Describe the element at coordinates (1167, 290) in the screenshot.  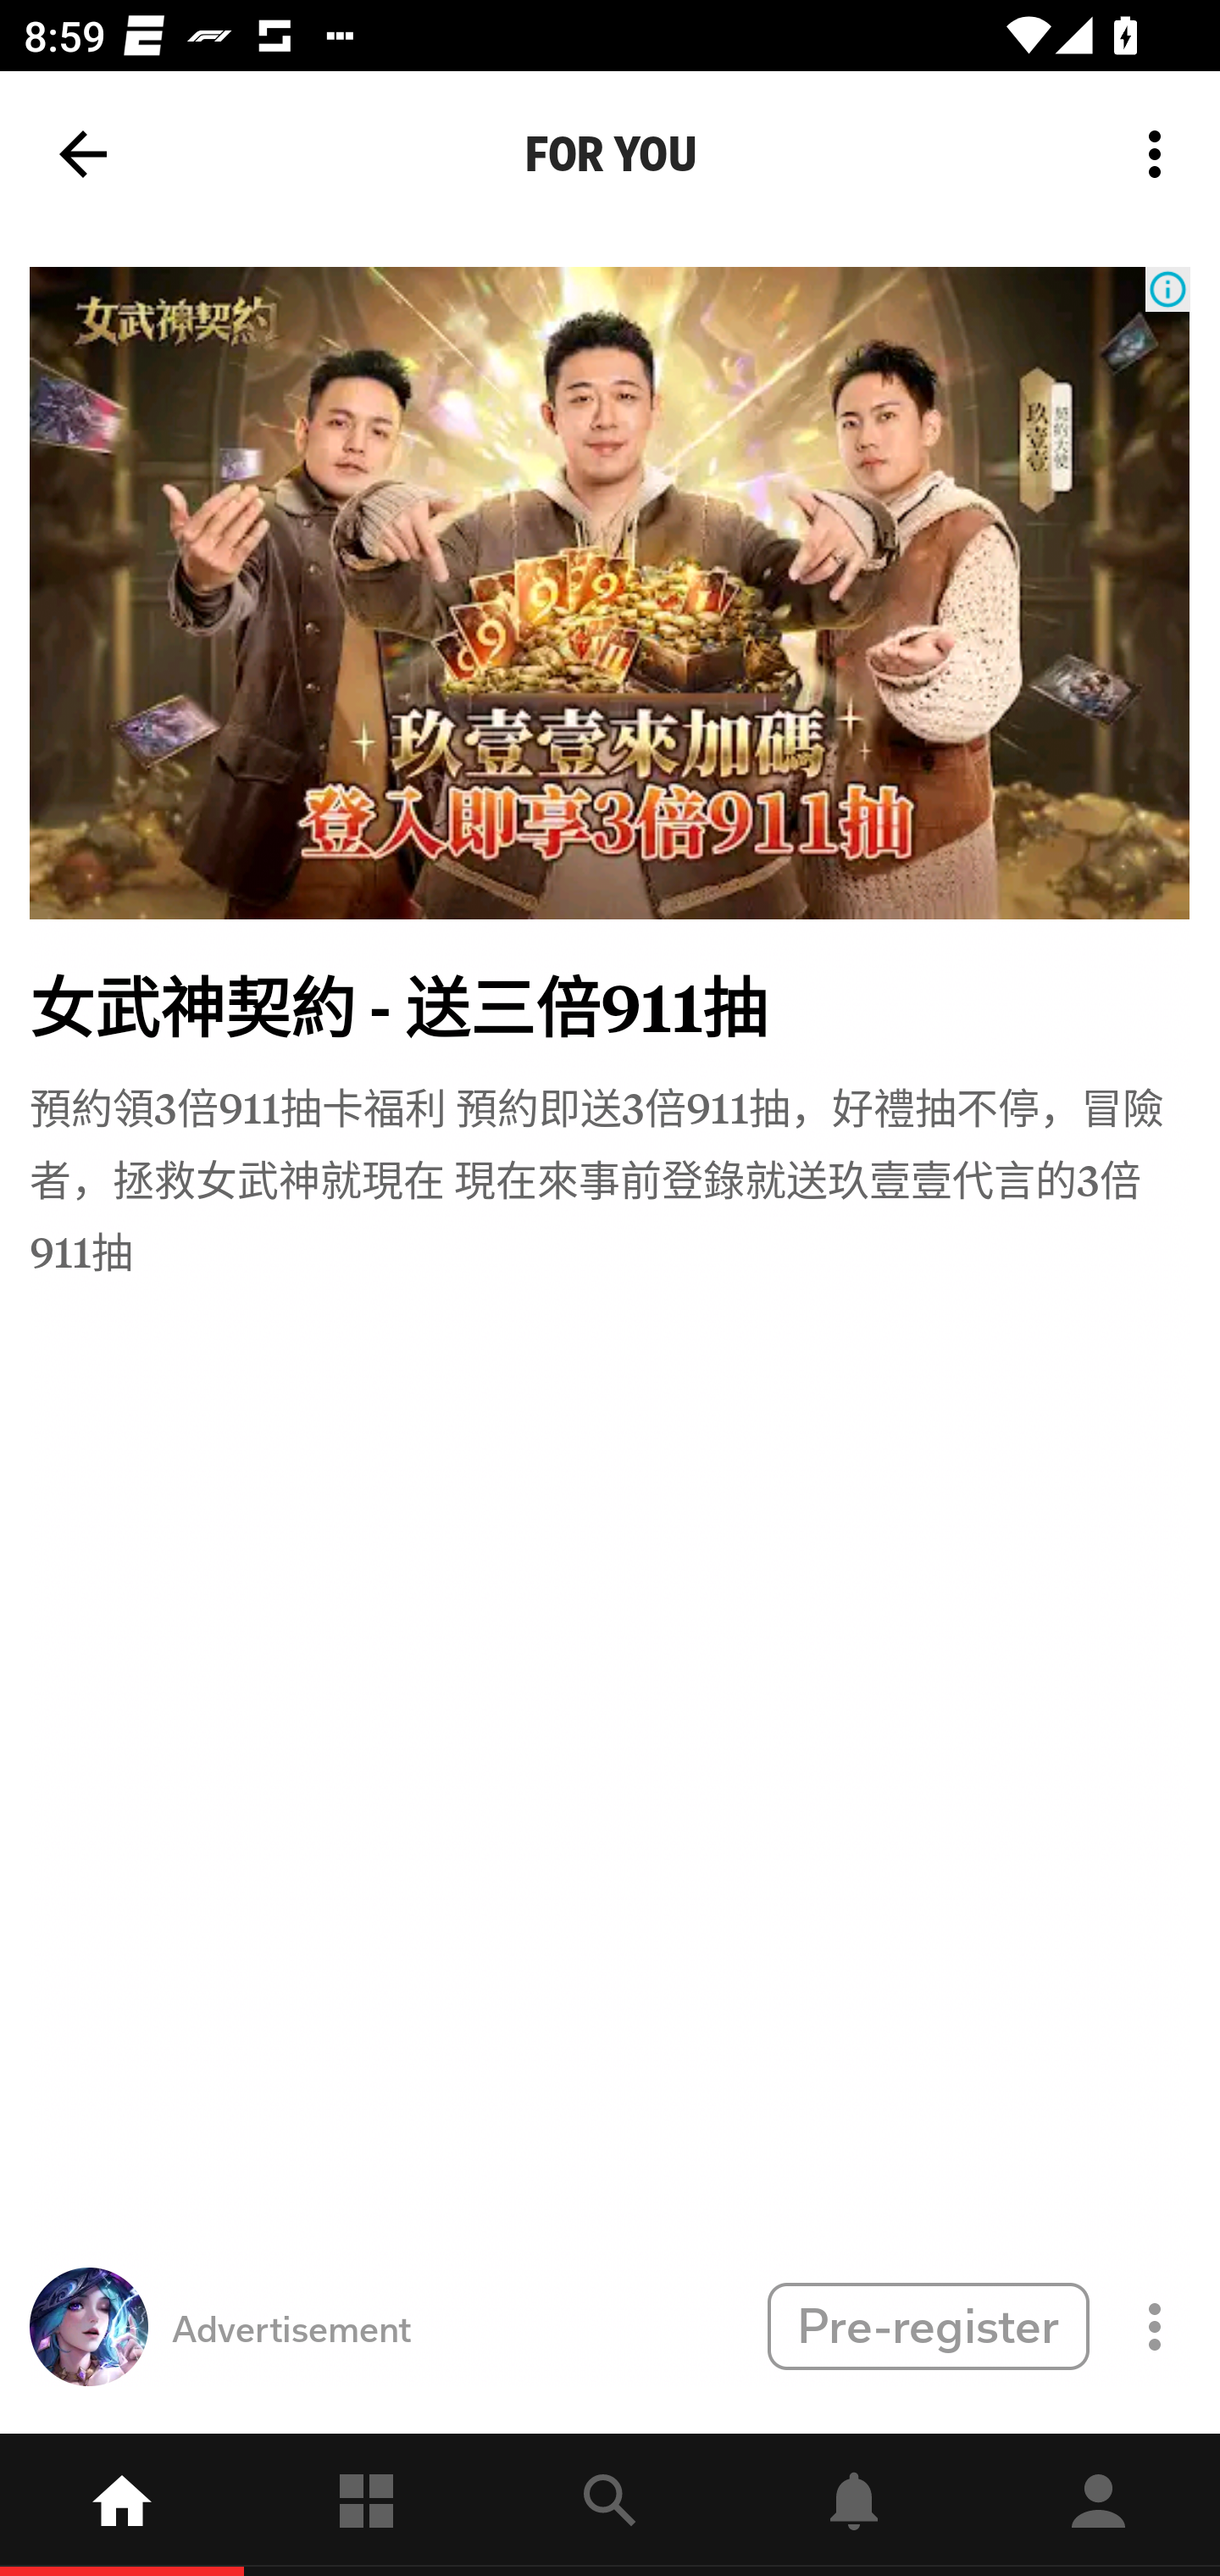
I see `Ad Choices Icon` at that location.